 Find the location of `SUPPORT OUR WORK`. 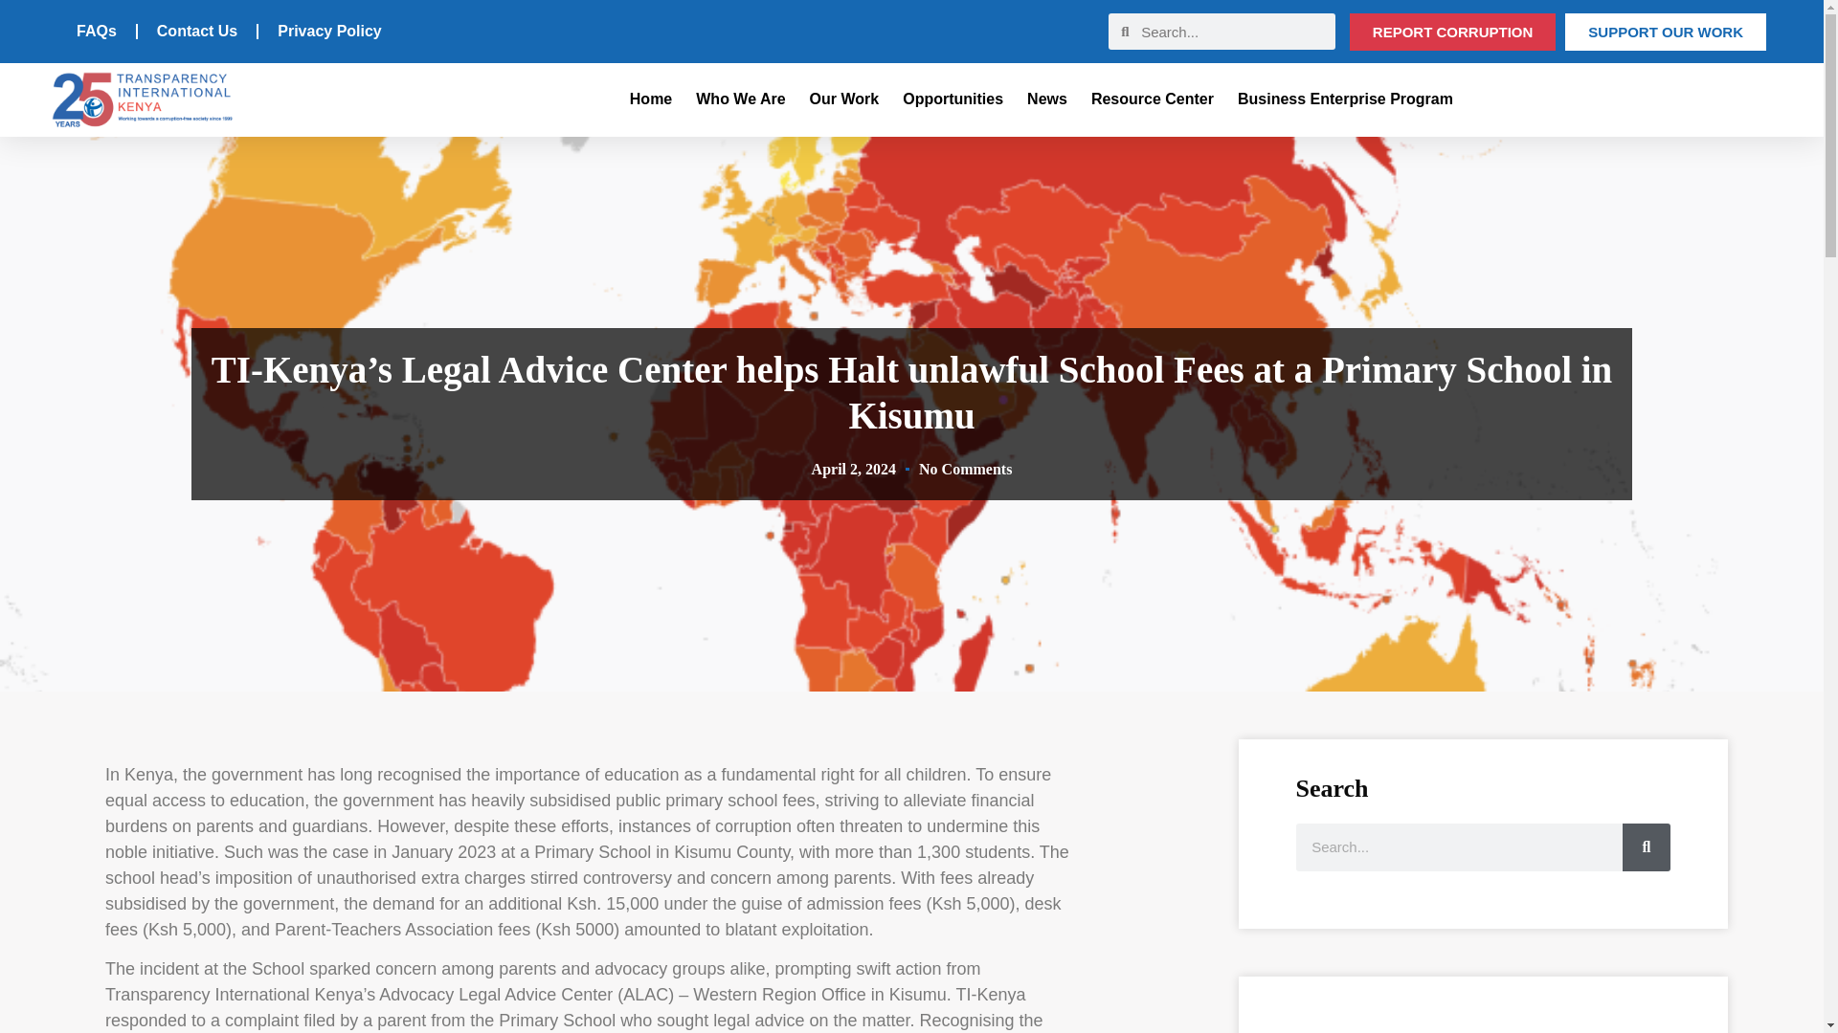

SUPPORT OUR WORK is located at coordinates (1666, 32).